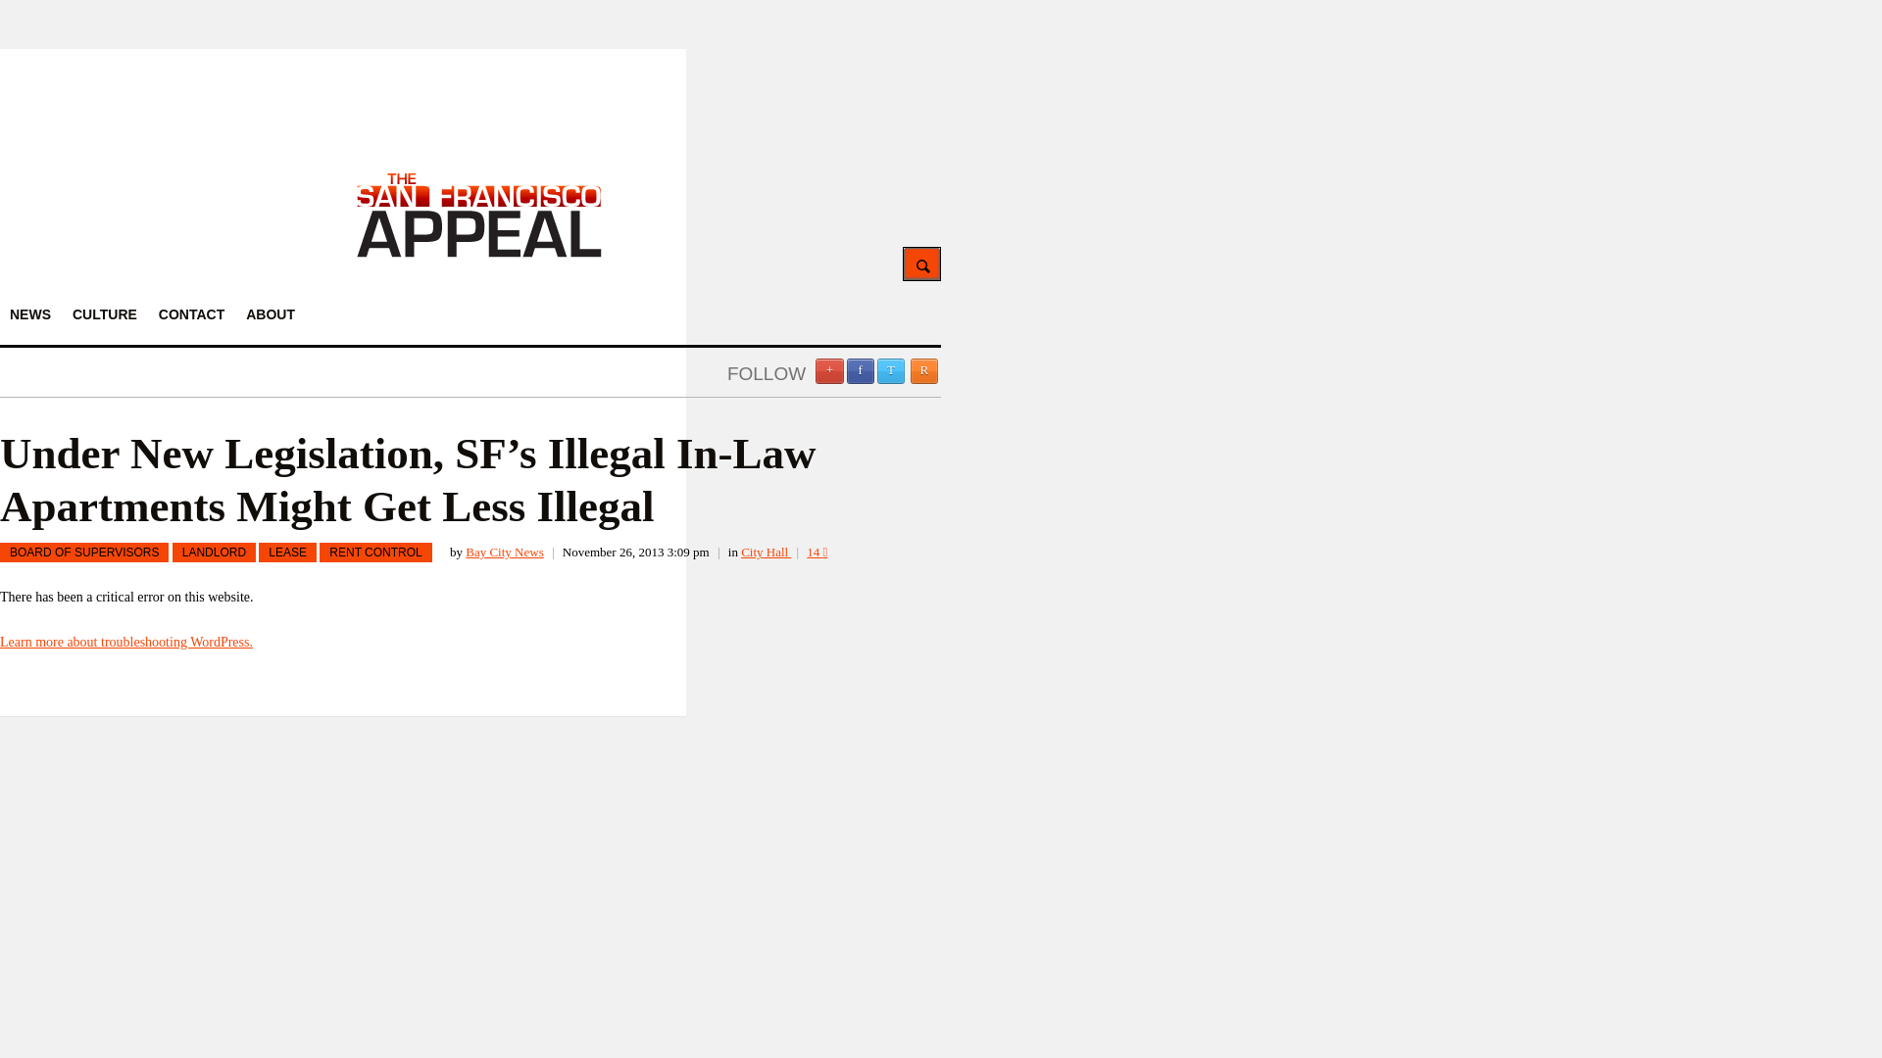  I want to click on RENT CONTROL, so click(374, 553).